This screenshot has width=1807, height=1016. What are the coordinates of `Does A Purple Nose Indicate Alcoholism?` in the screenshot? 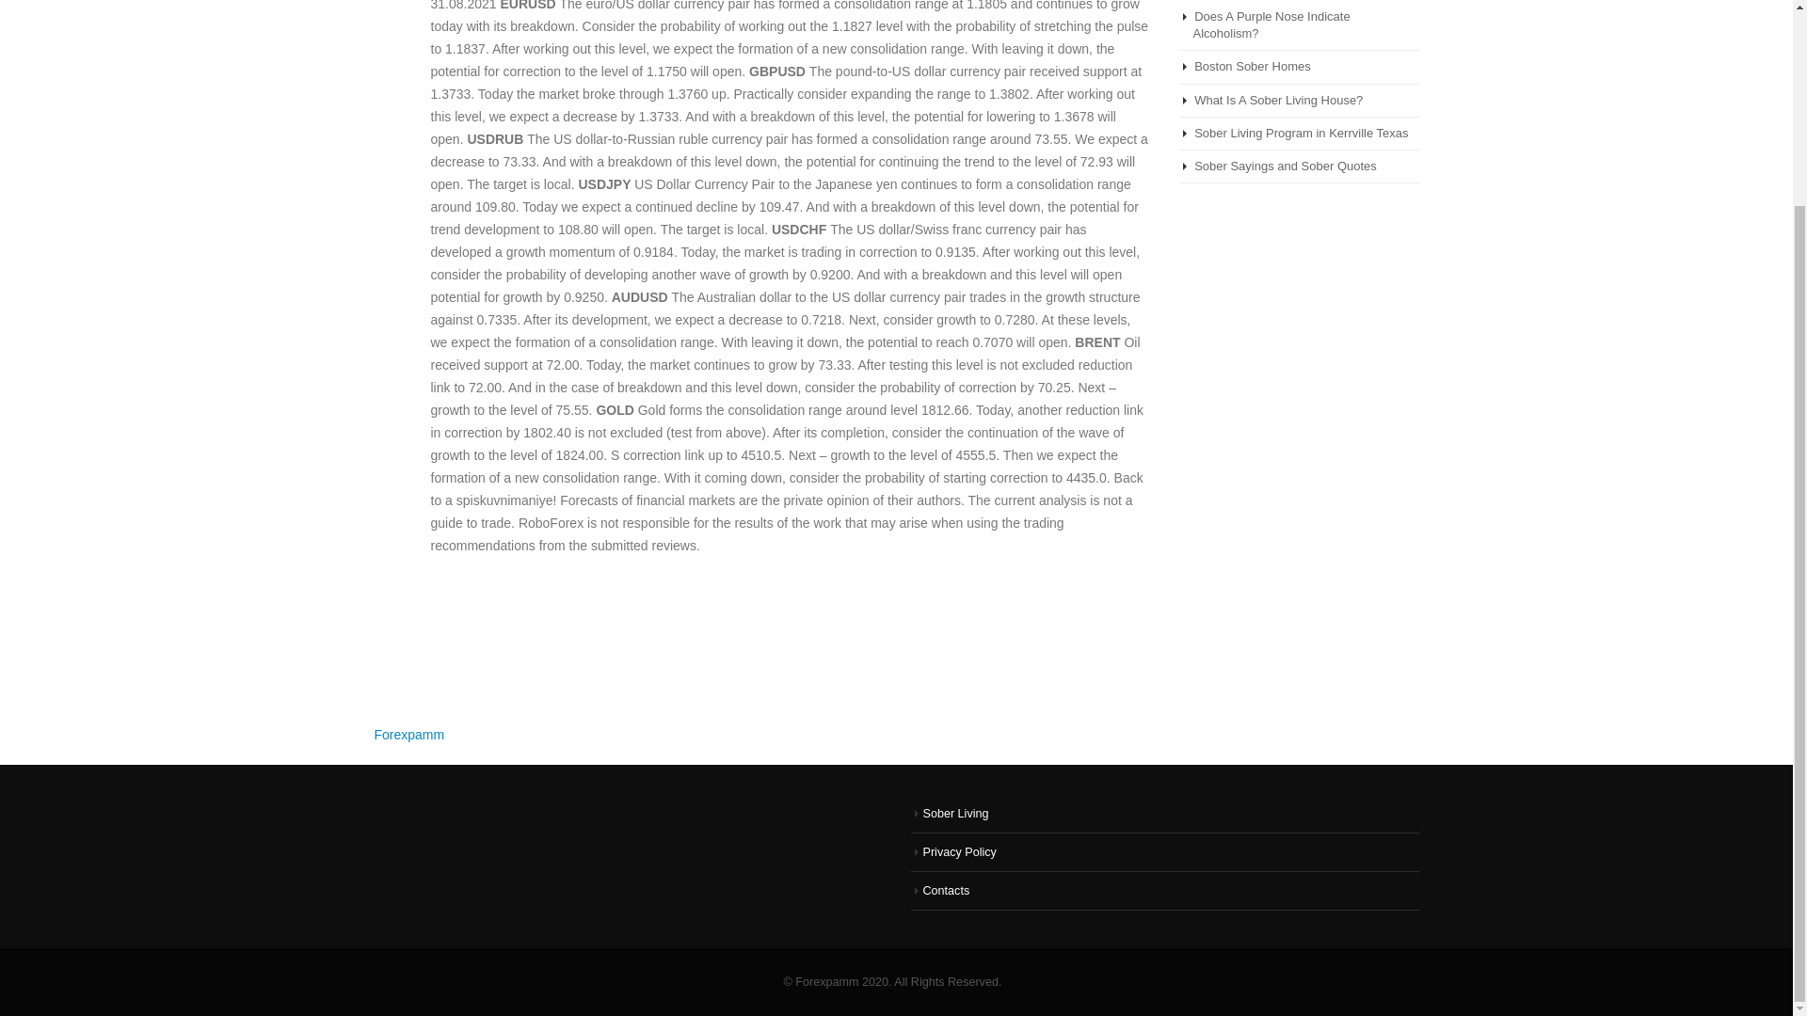 It's located at (1271, 24).